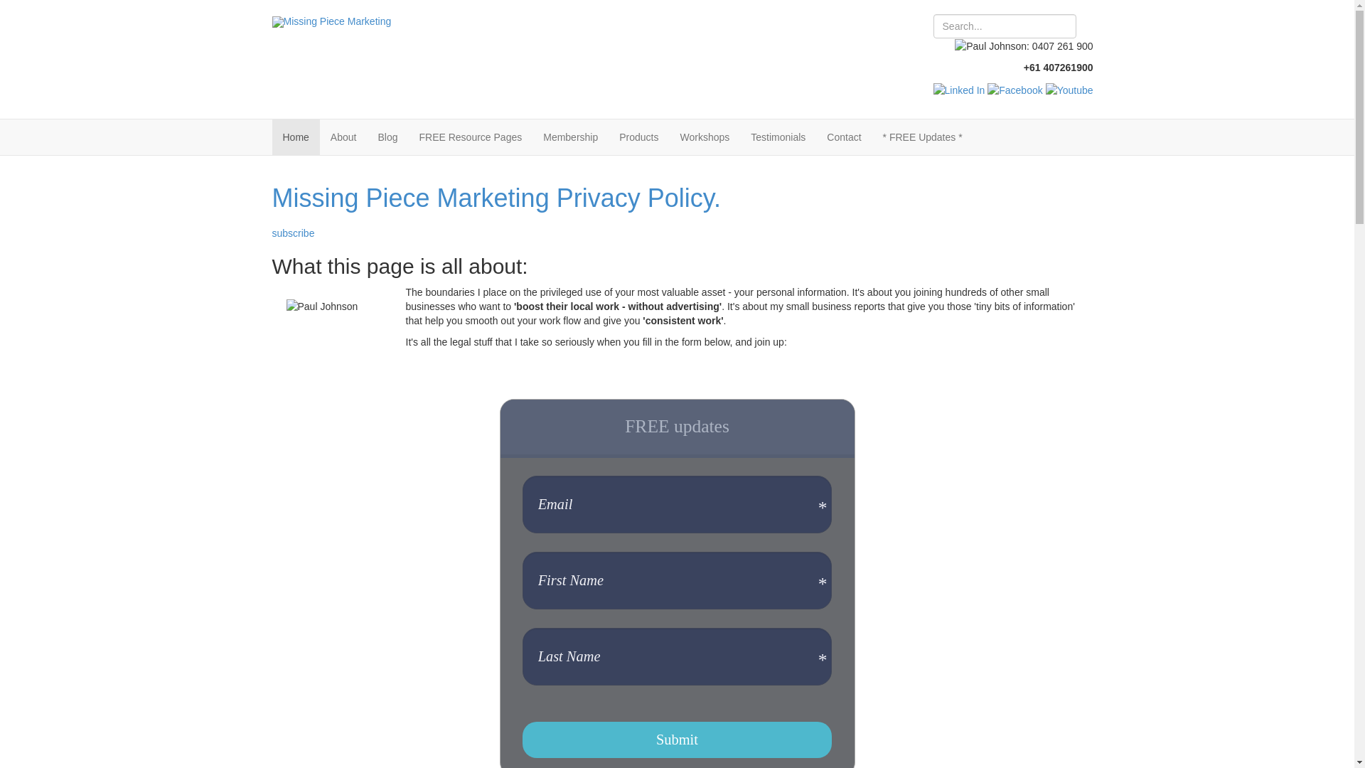 This screenshot has height=768, width=1365. What do you see at coordinates (471, 137) in the screenshot?
I see `FREE Resource Pages` at bounding box center [471, 137].